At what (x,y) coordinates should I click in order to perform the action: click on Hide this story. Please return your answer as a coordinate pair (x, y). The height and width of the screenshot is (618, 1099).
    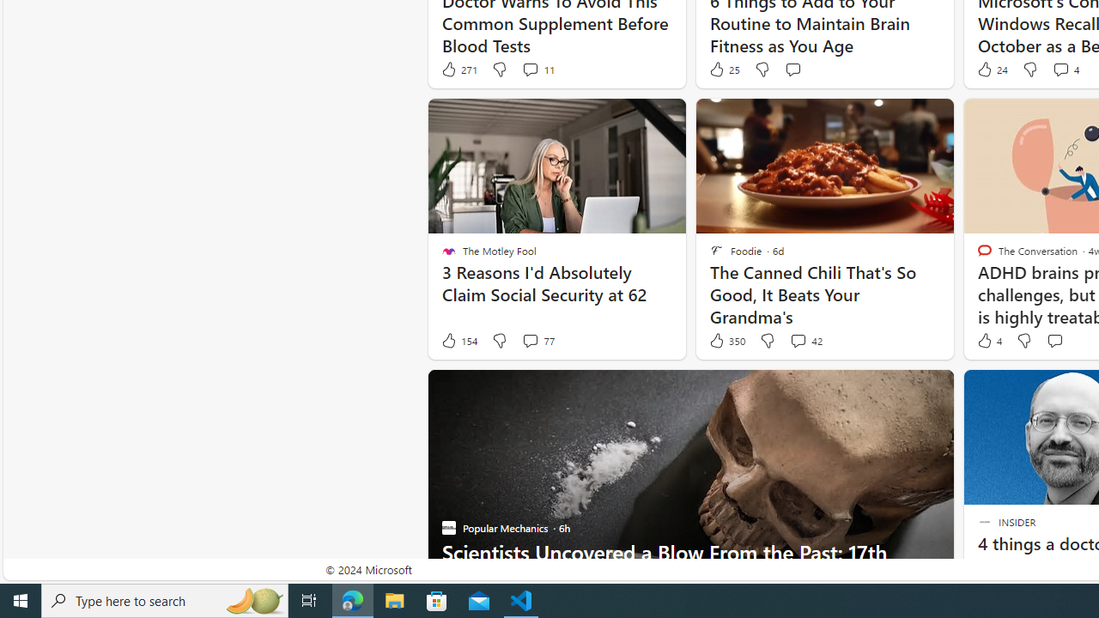
    Looking at the image, I should click on (1005, 390).